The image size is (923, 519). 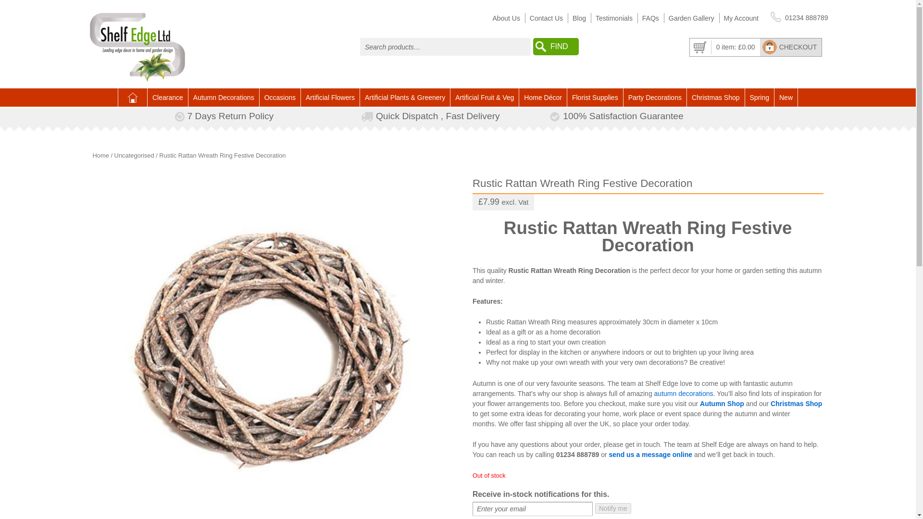 What do you see at coordinates (224, 97) in the screenshot?
I see `Autumn Decorations` at bounding box center [224, 97].